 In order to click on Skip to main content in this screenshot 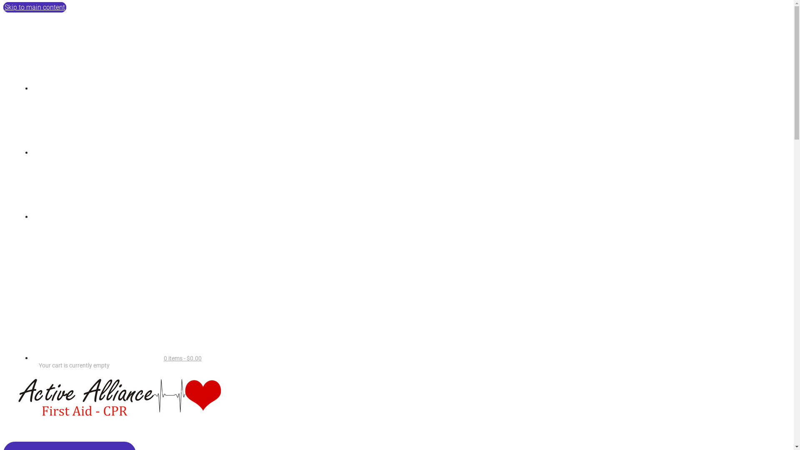, I will do `click(35, 7)`.